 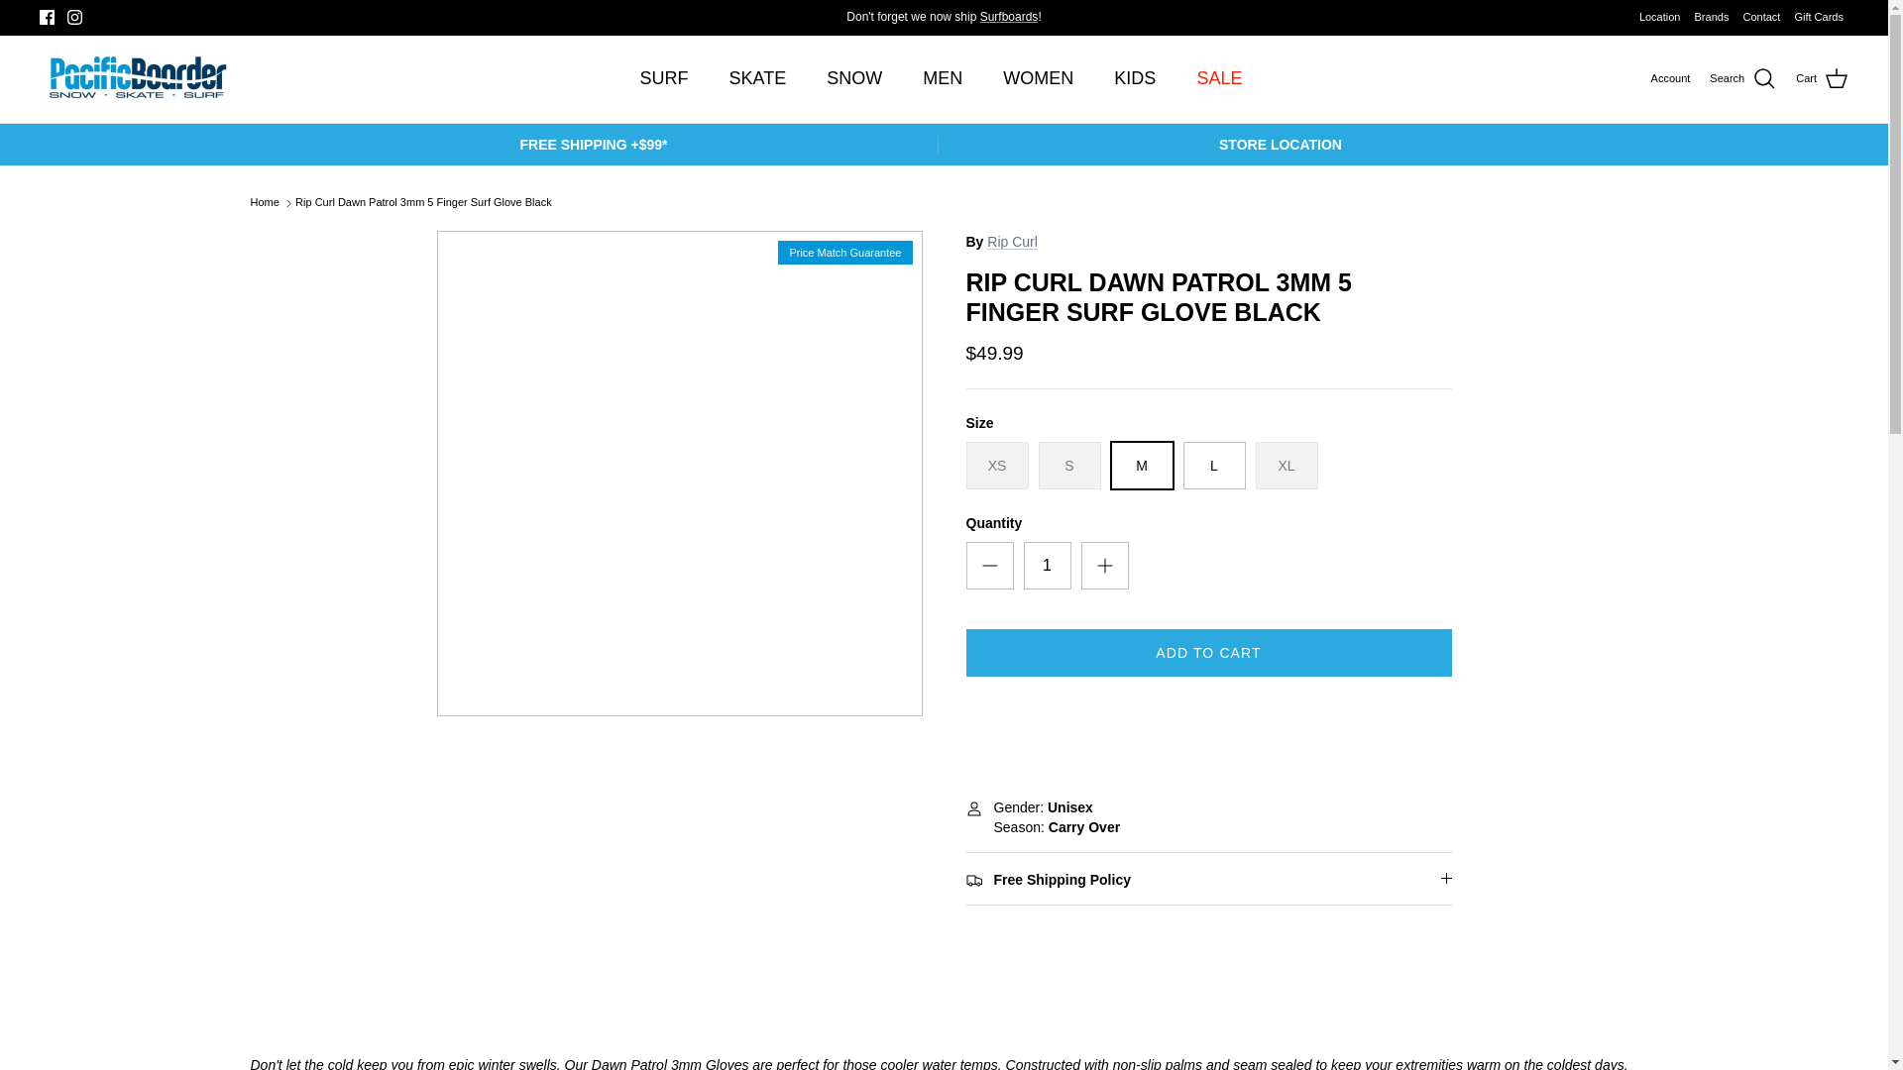 I want to click on Plus, so click(x=1104, y=566).